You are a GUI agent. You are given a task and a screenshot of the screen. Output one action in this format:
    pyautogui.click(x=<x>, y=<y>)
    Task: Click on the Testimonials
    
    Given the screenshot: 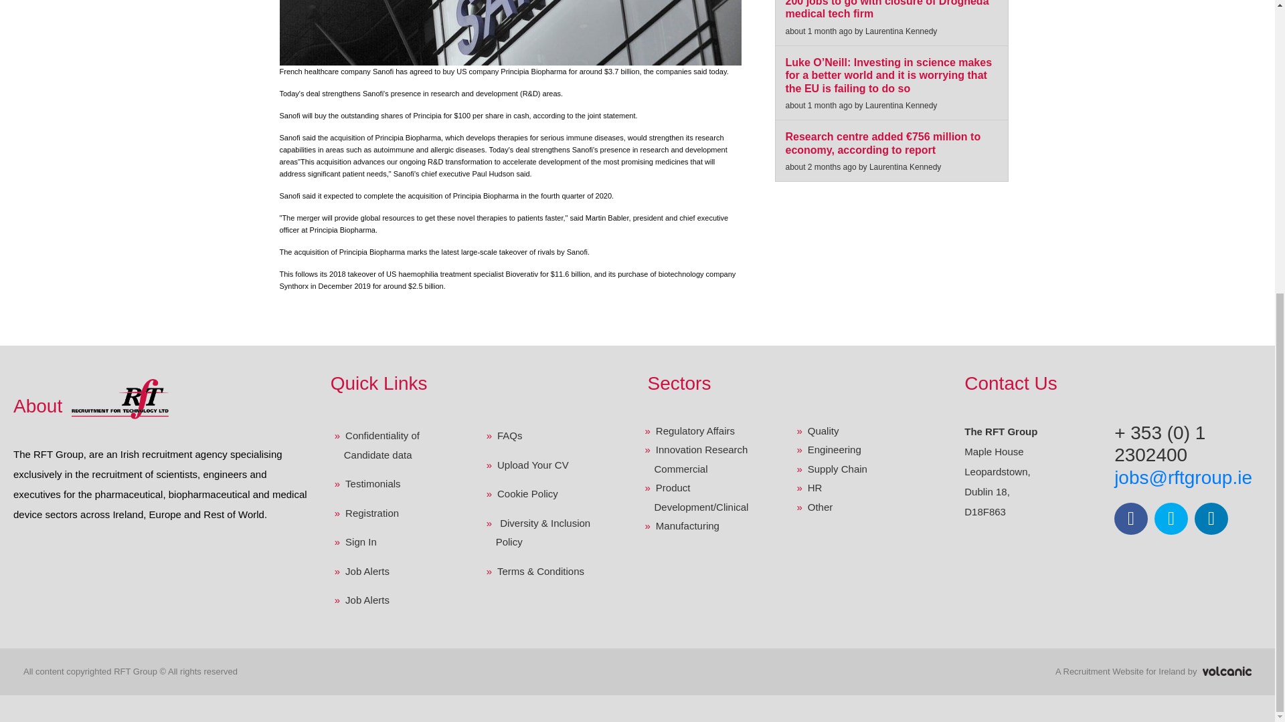 What is the action you would take?
    pyautogui.click(x=401, y=484)
    